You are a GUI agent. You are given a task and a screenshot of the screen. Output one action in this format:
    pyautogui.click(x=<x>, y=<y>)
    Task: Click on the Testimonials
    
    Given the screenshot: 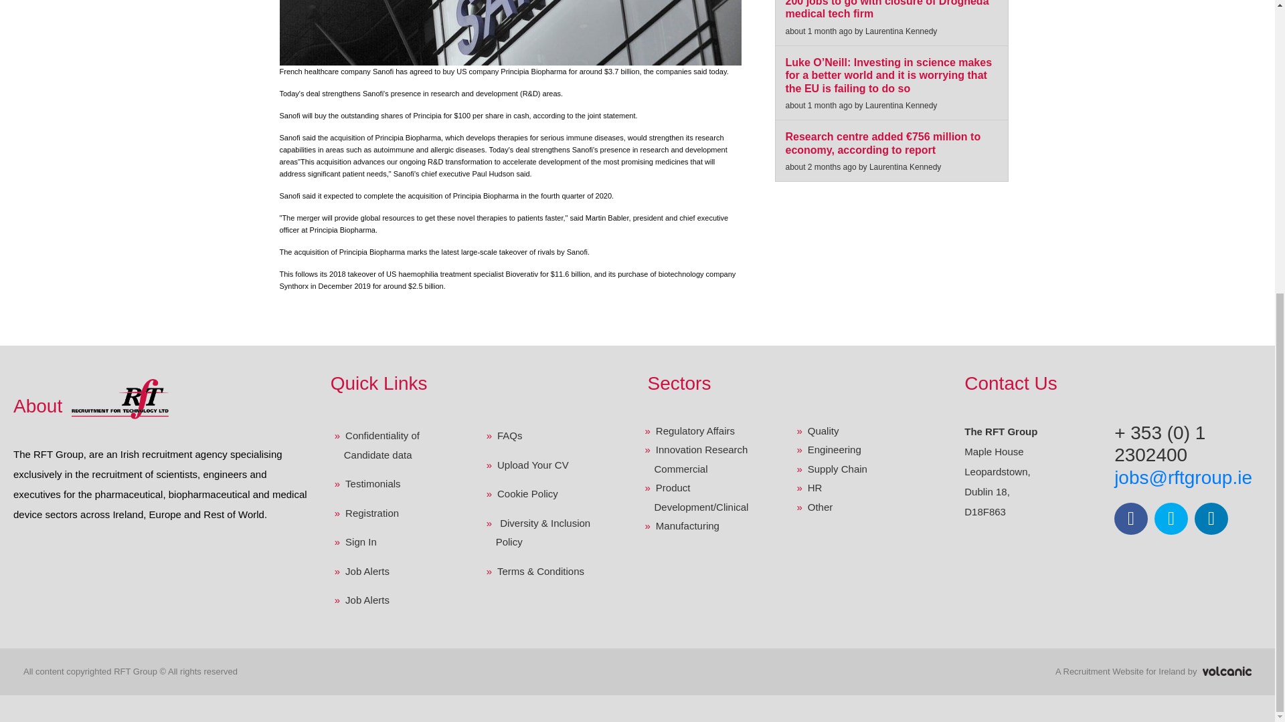 What is the action you would take?
    pyautogui.click(x=401, y=484)
    